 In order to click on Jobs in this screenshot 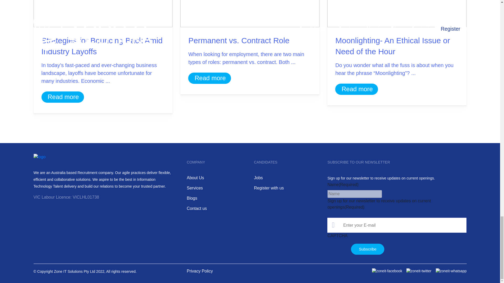, I will do `click(258, 178)`.